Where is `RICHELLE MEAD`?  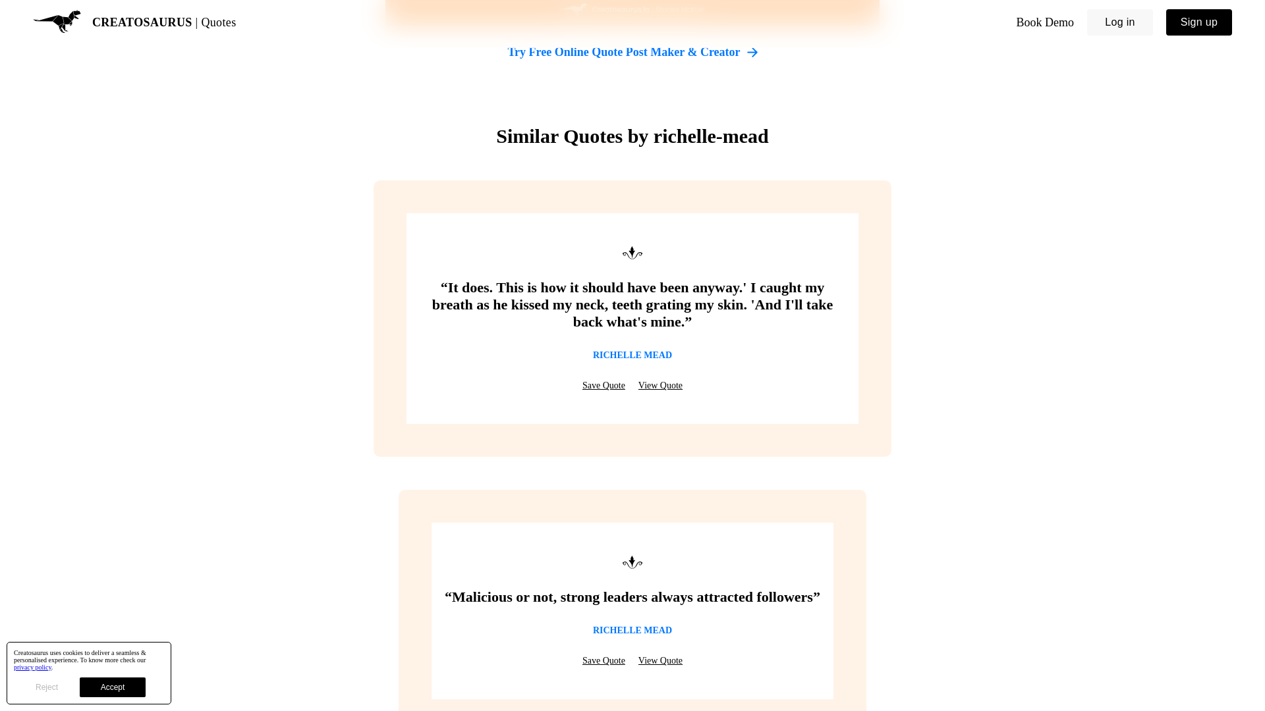
RICHELLE MEAD is located at coordinates (632, 631).